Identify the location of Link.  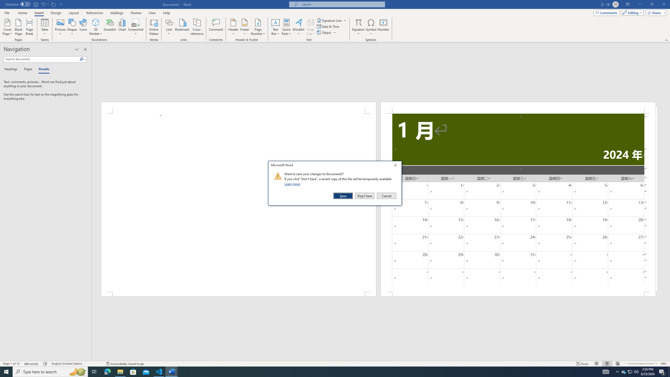
(169, 27).